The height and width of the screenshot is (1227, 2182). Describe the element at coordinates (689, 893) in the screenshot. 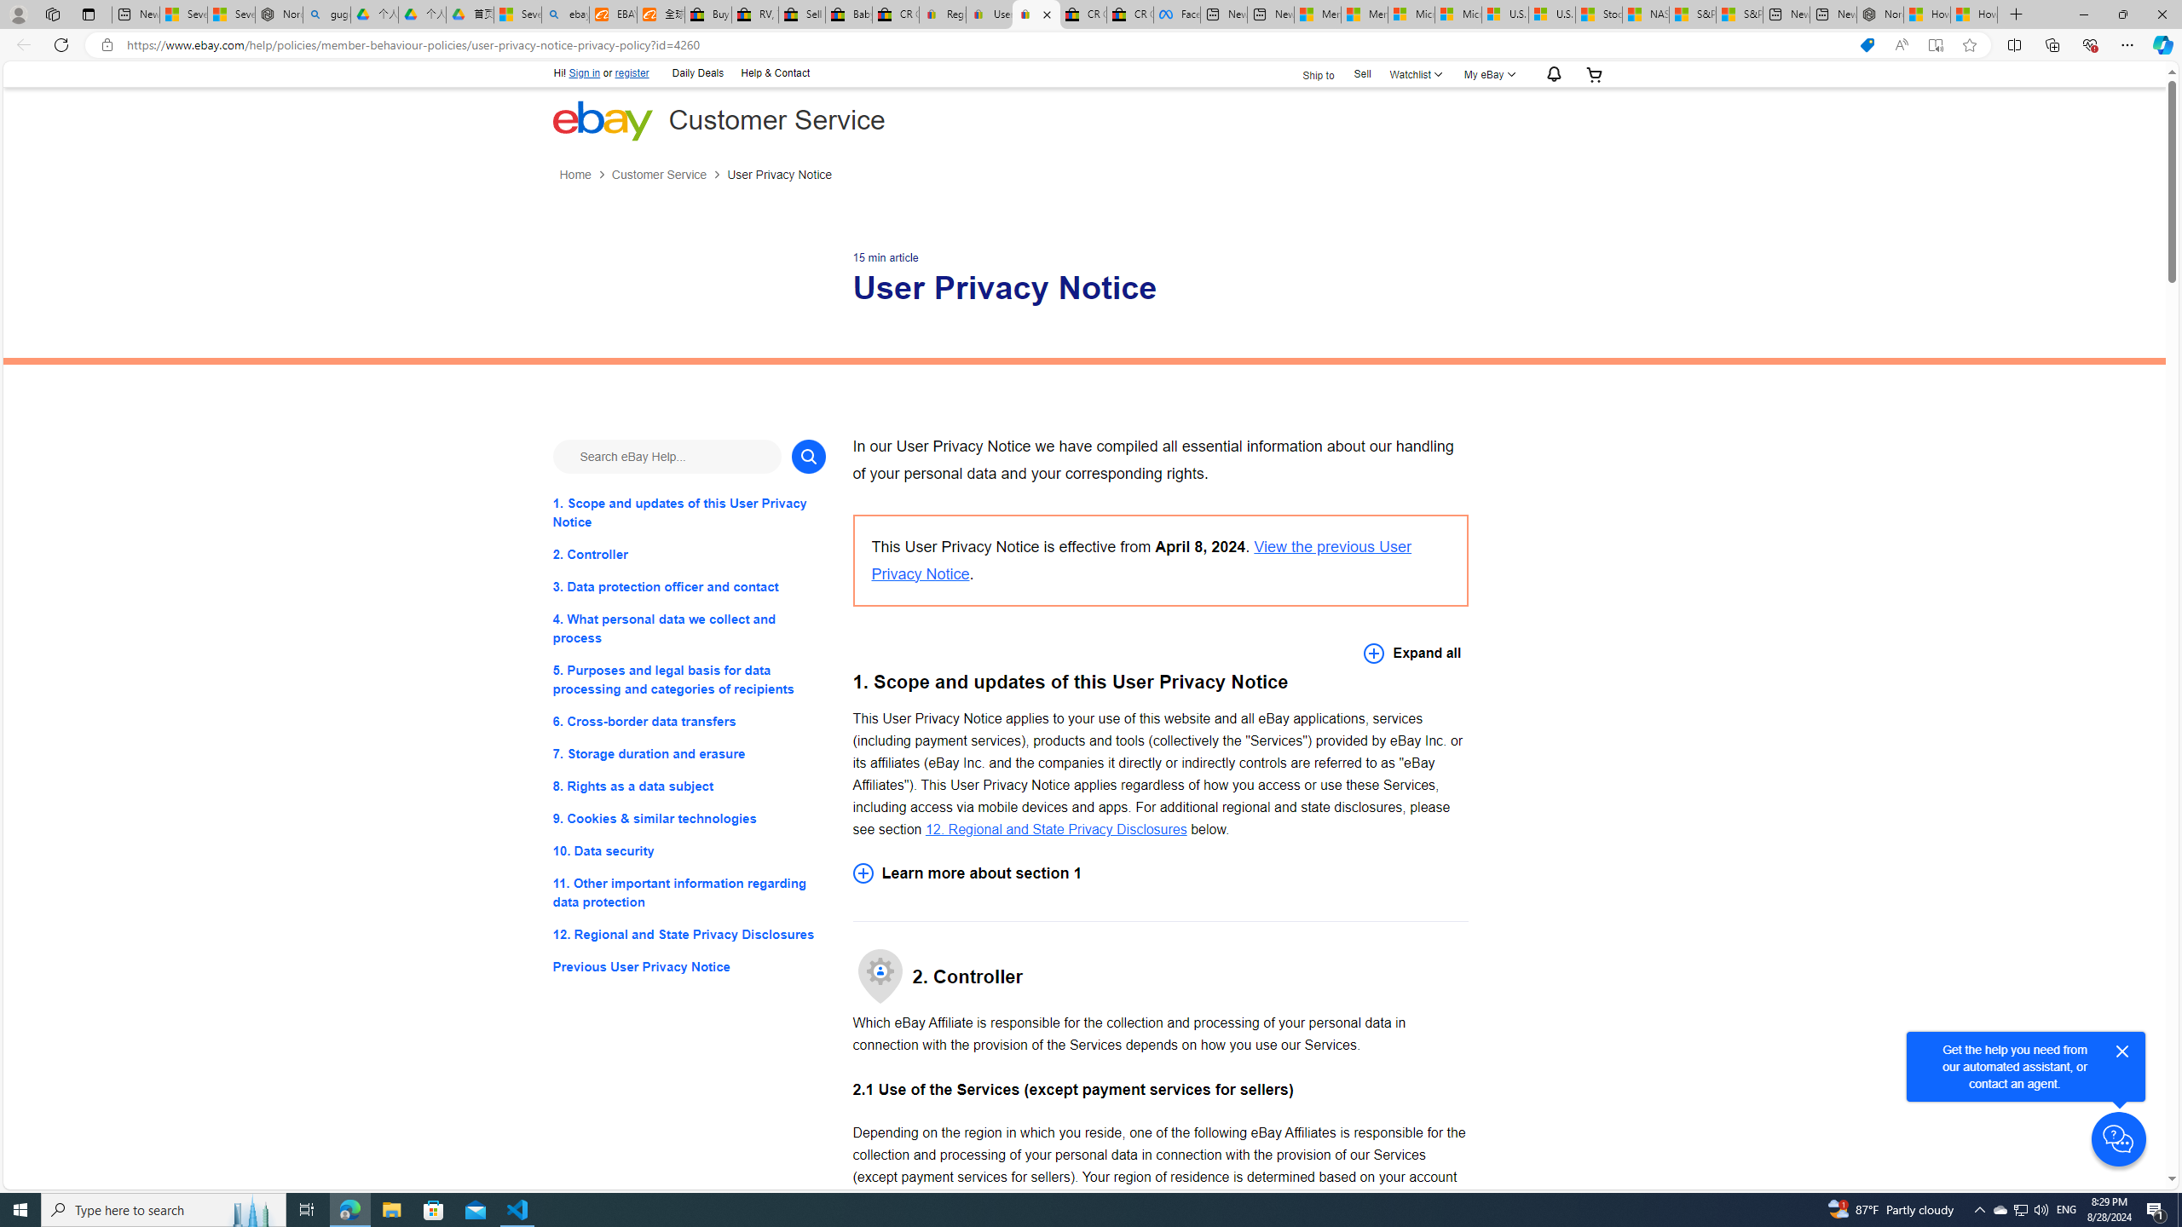

I see `11. Other important information regarding data protection` at that location.